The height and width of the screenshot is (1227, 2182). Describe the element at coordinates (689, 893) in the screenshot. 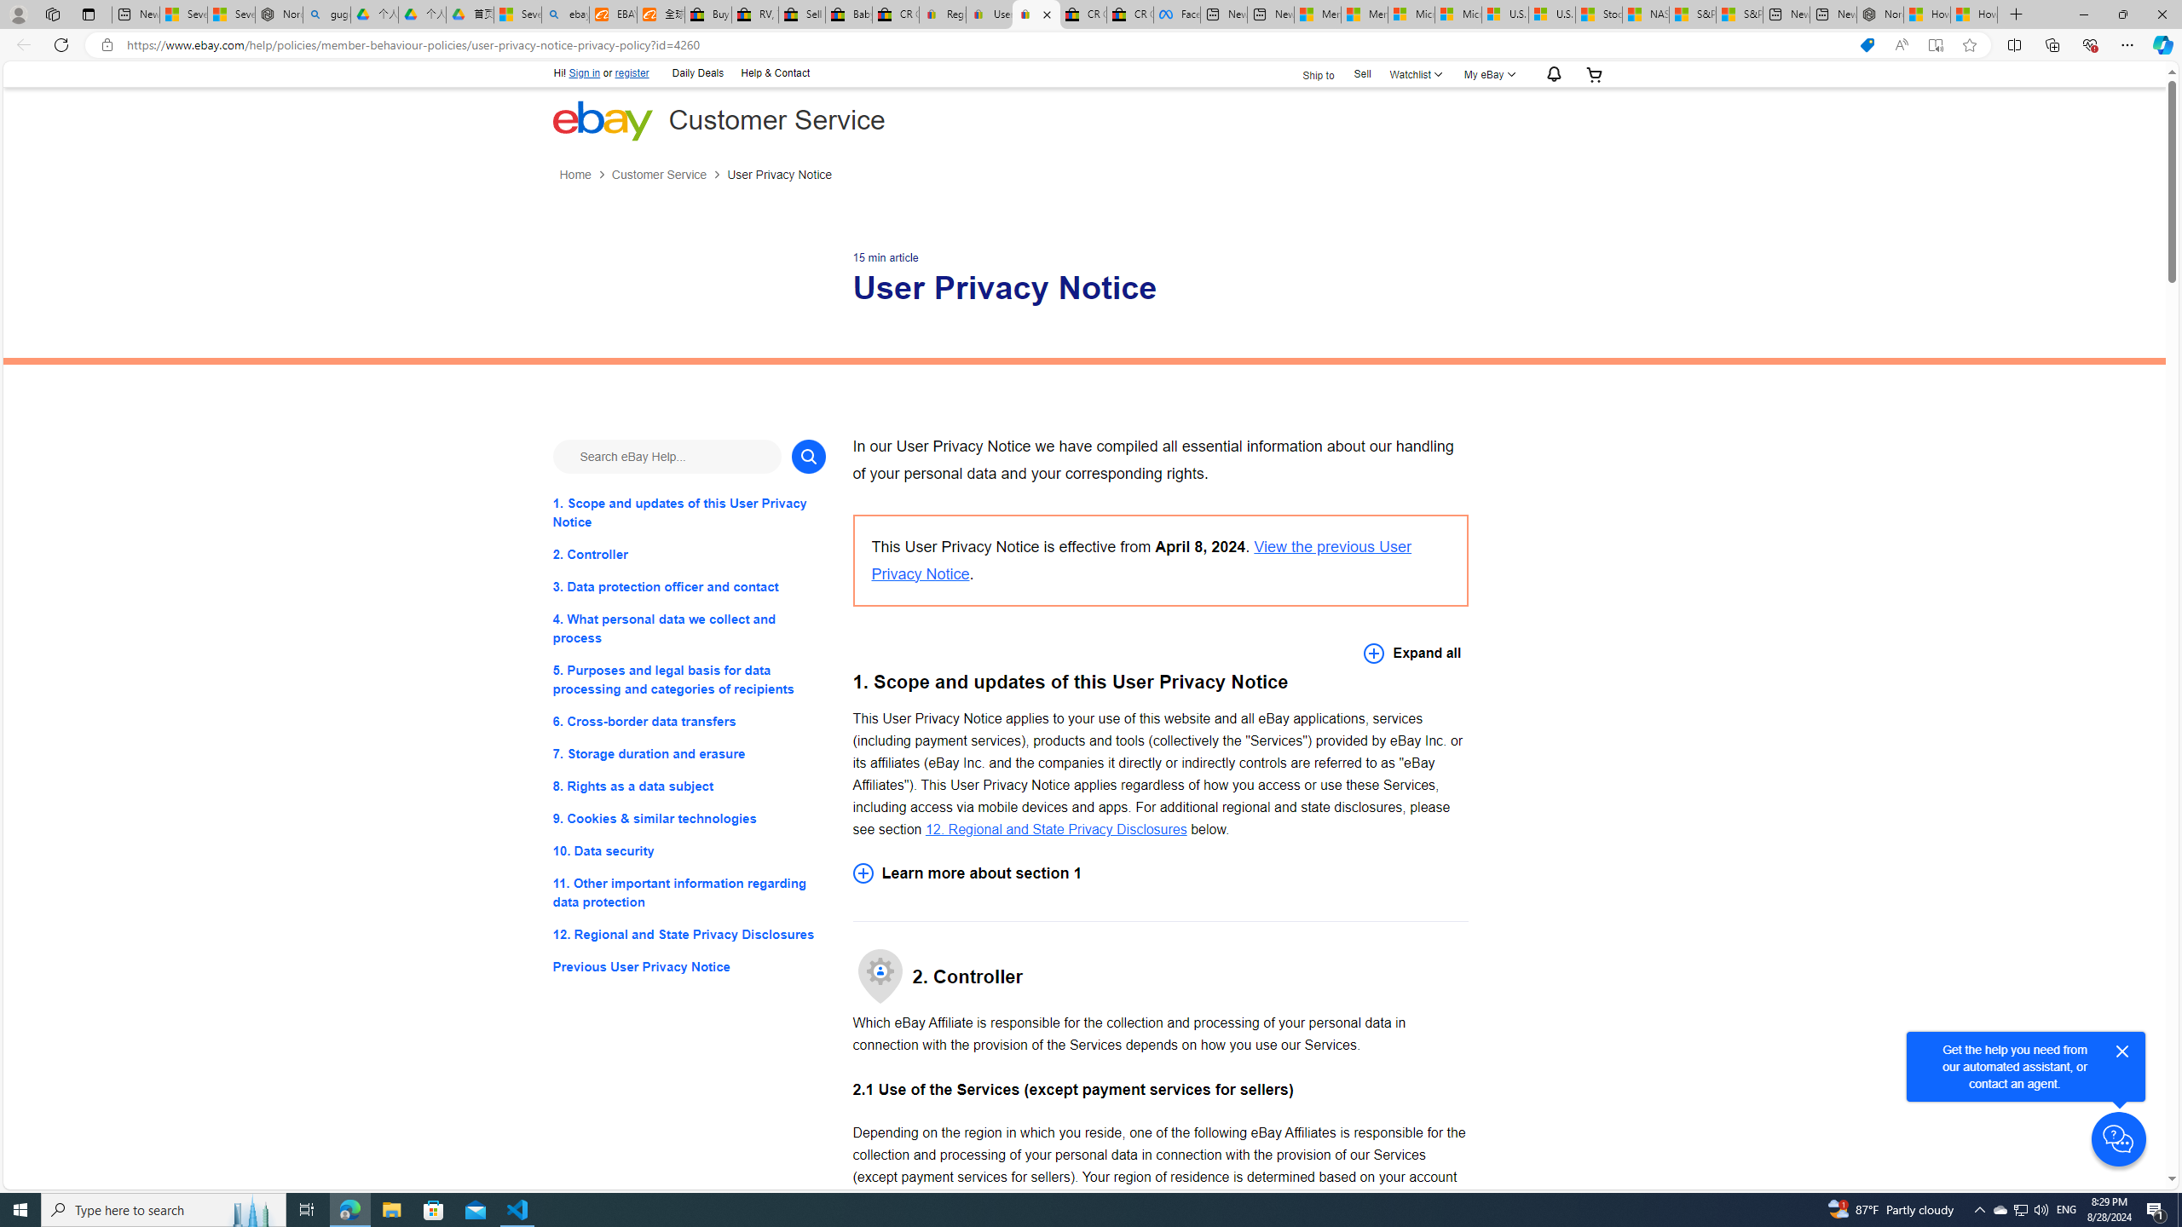

I see `11. Other important information regarding data protection` at that location.